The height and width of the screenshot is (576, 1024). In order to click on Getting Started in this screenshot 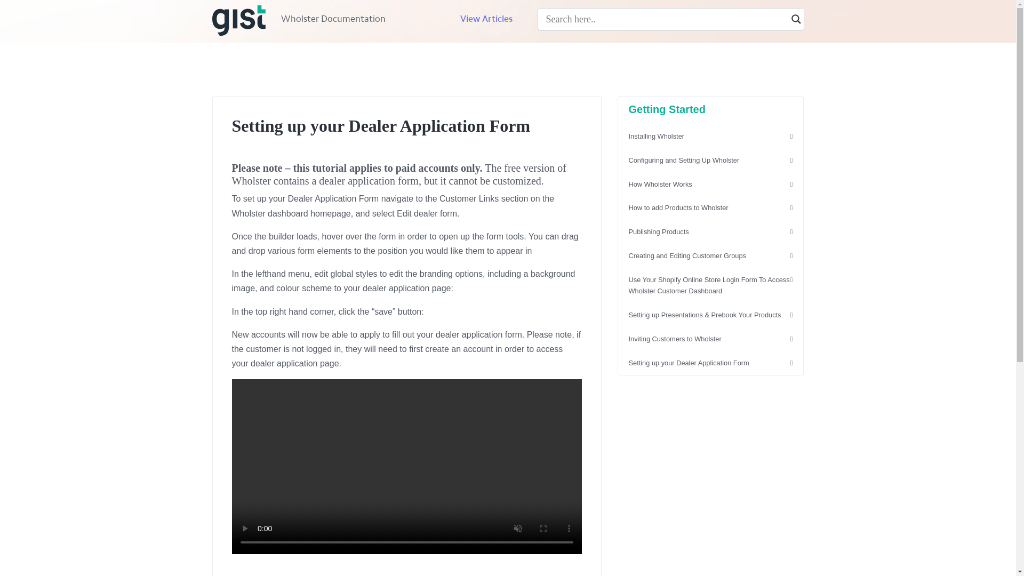, I will do `click(667, 109)`.